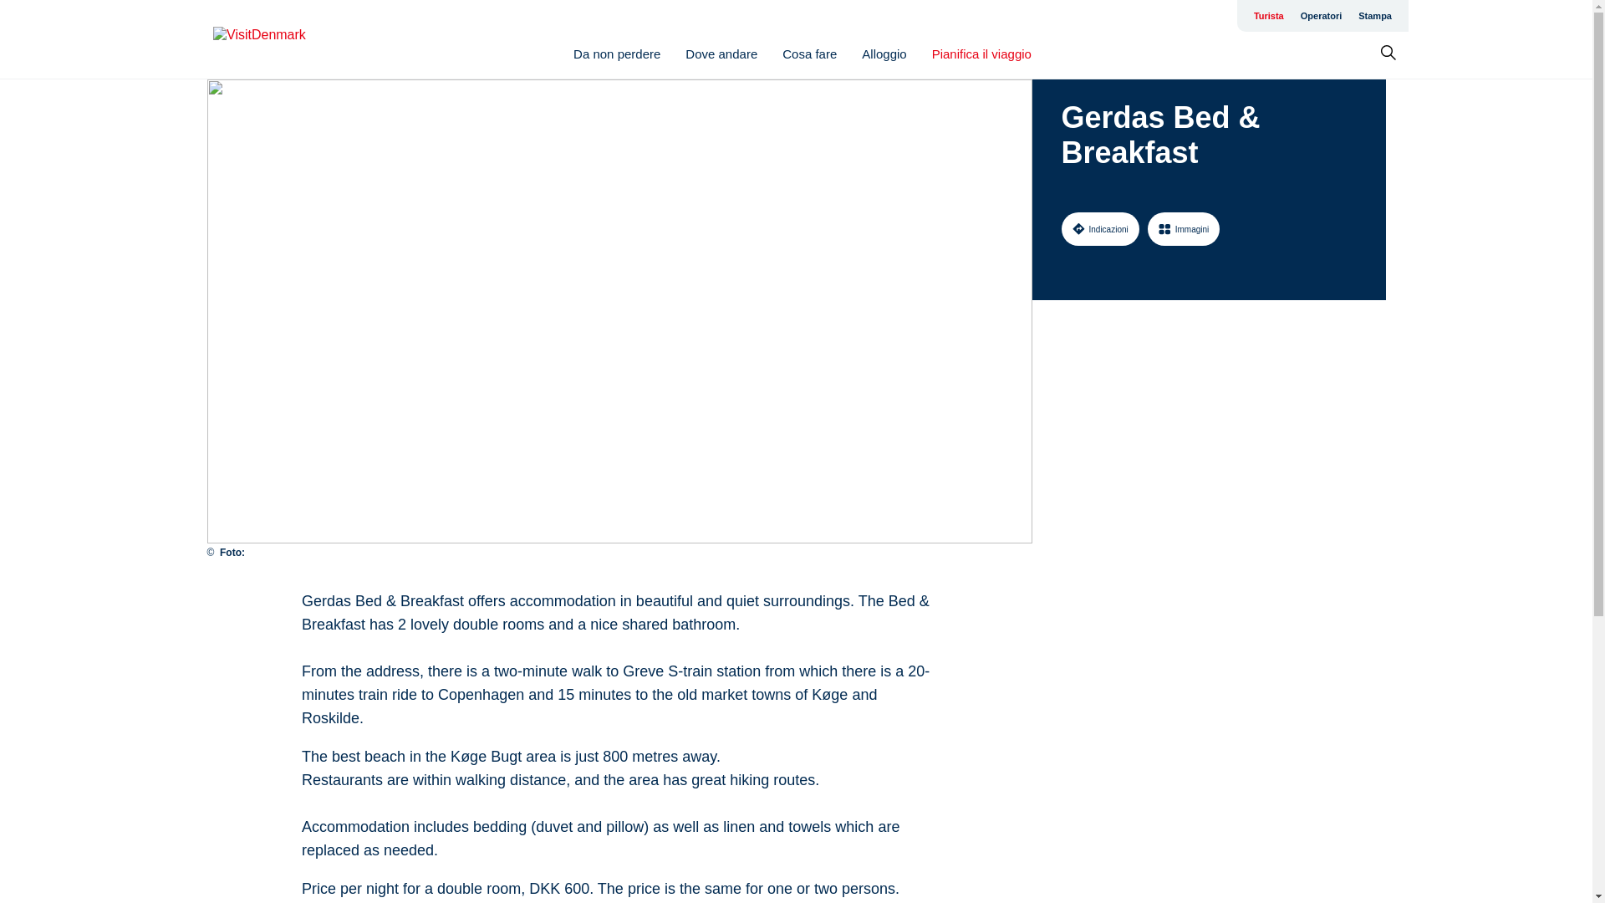  What do you see at coordinates (1268, 15) in the screenshot?
I see `Turista` at bounding box center [1268, 15].